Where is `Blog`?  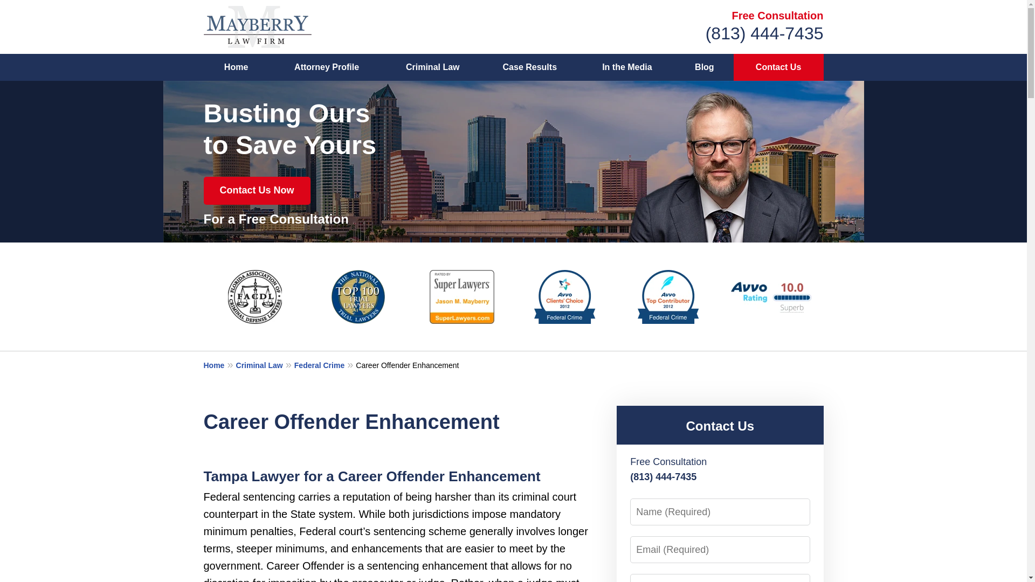
Blog is located at coordinates (704, 67).